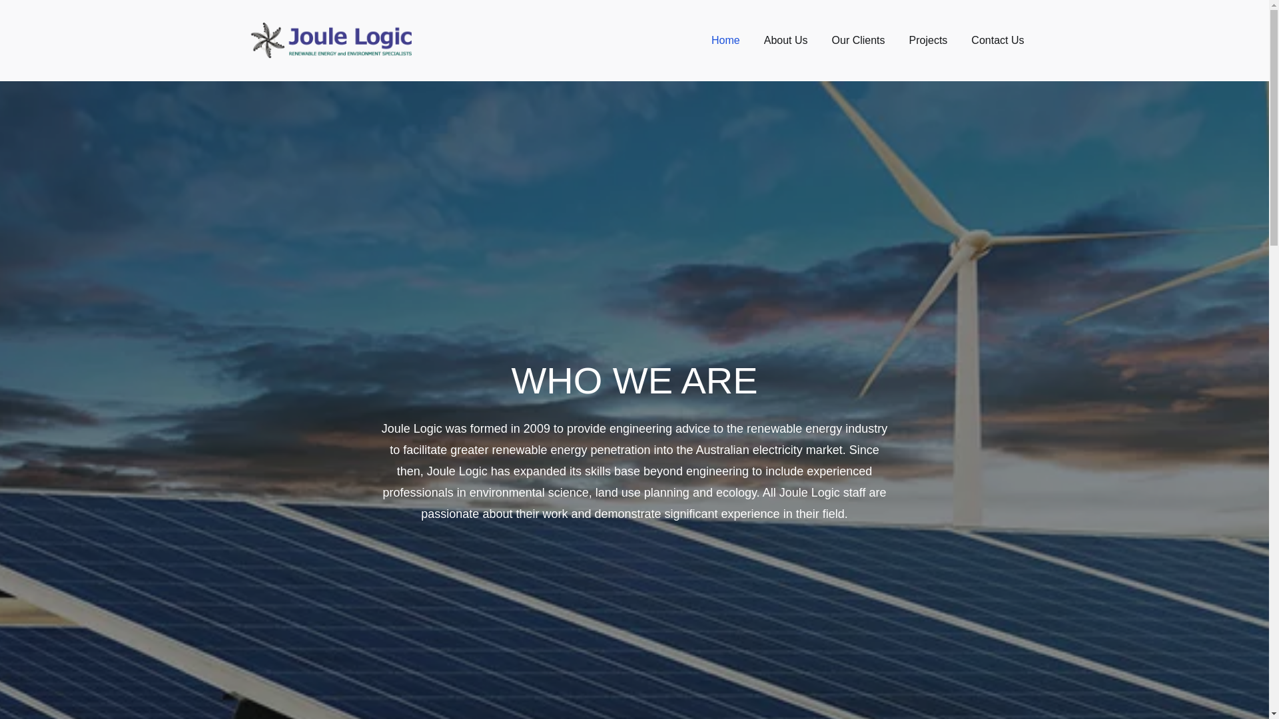 The width and height of the screenshot is (1279, 719). Describe the element at coordinates (998, 41) in the screenshot. I see `Contact Us` at that location.